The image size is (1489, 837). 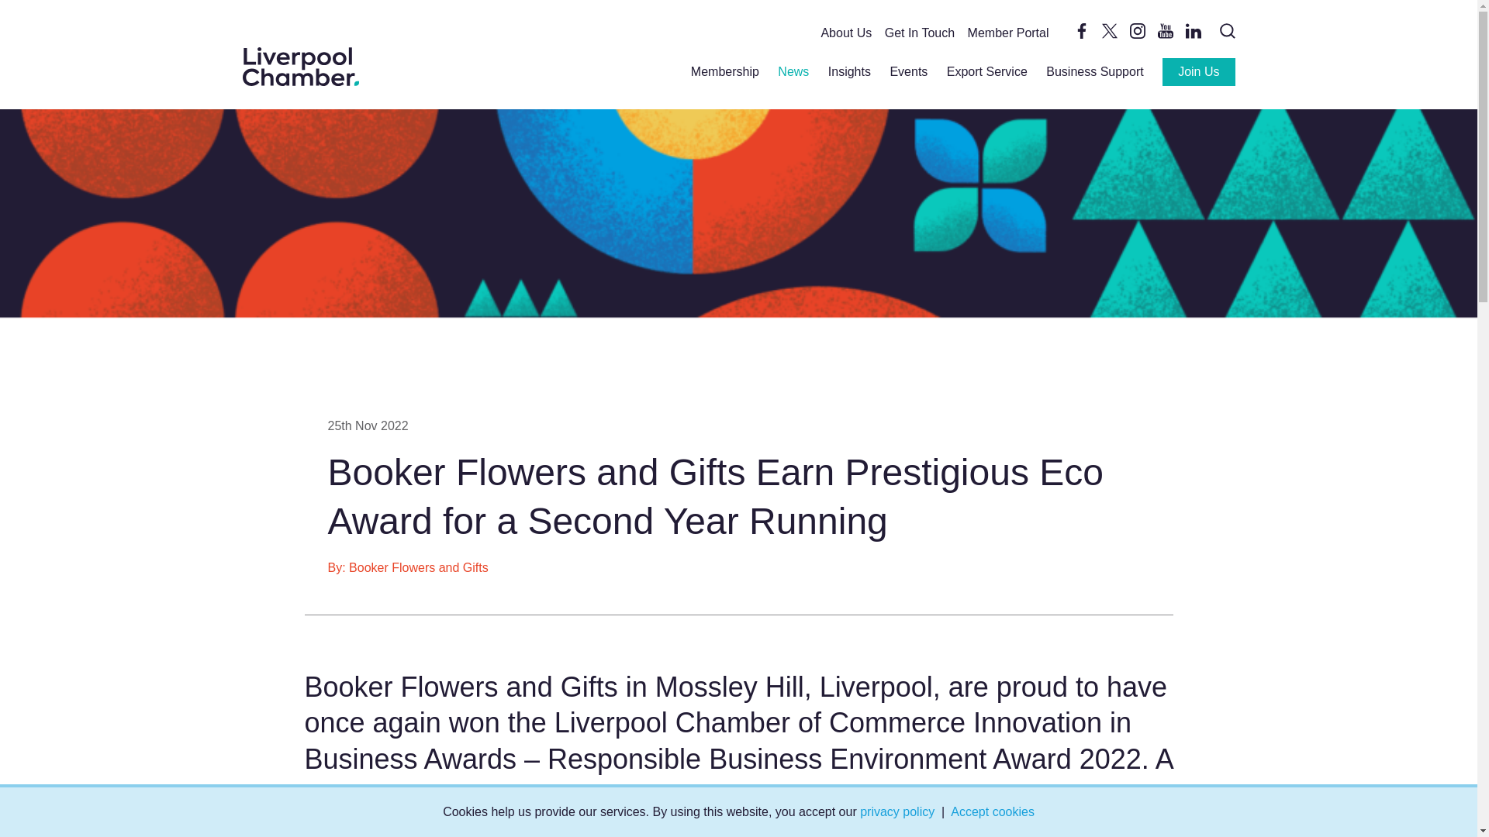 I want to click on Events, so click(x=908, y=71).